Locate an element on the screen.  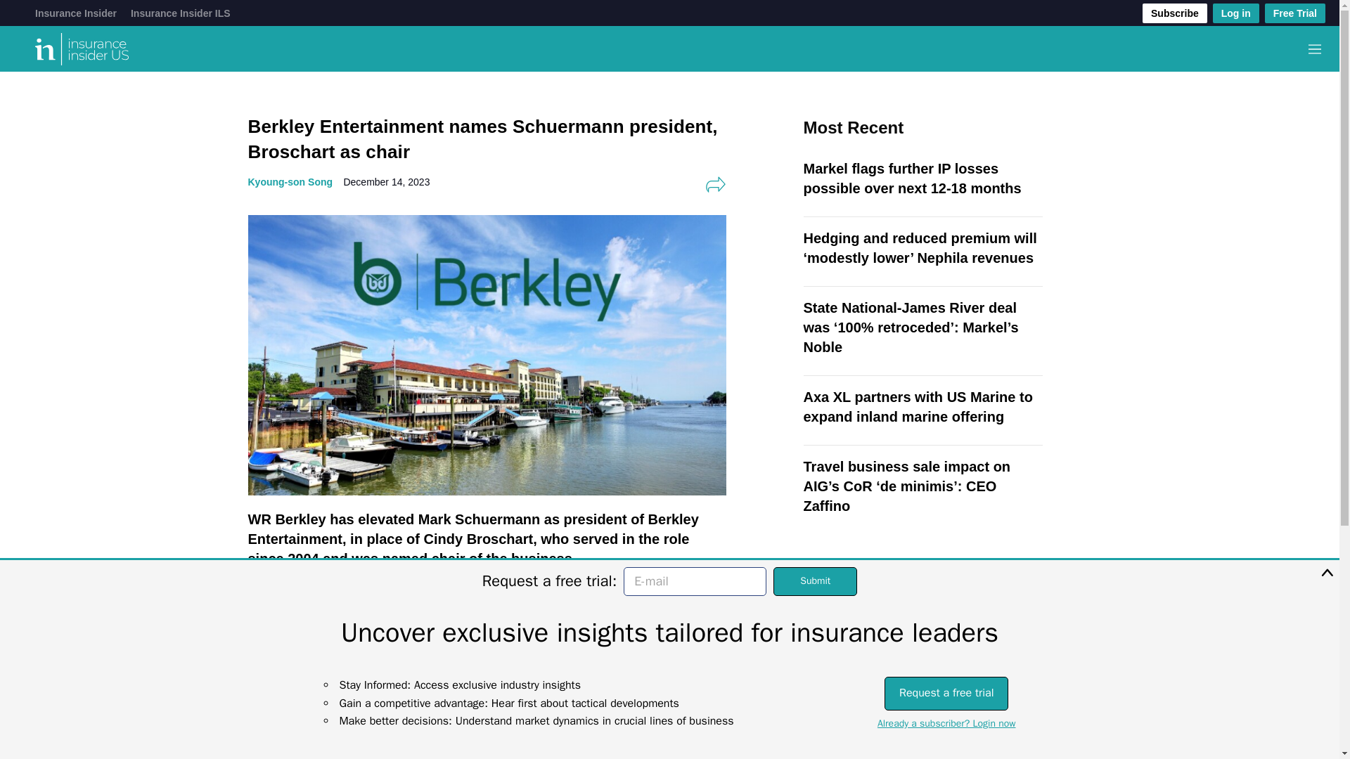
Submit is located at coordinates (816, 580).